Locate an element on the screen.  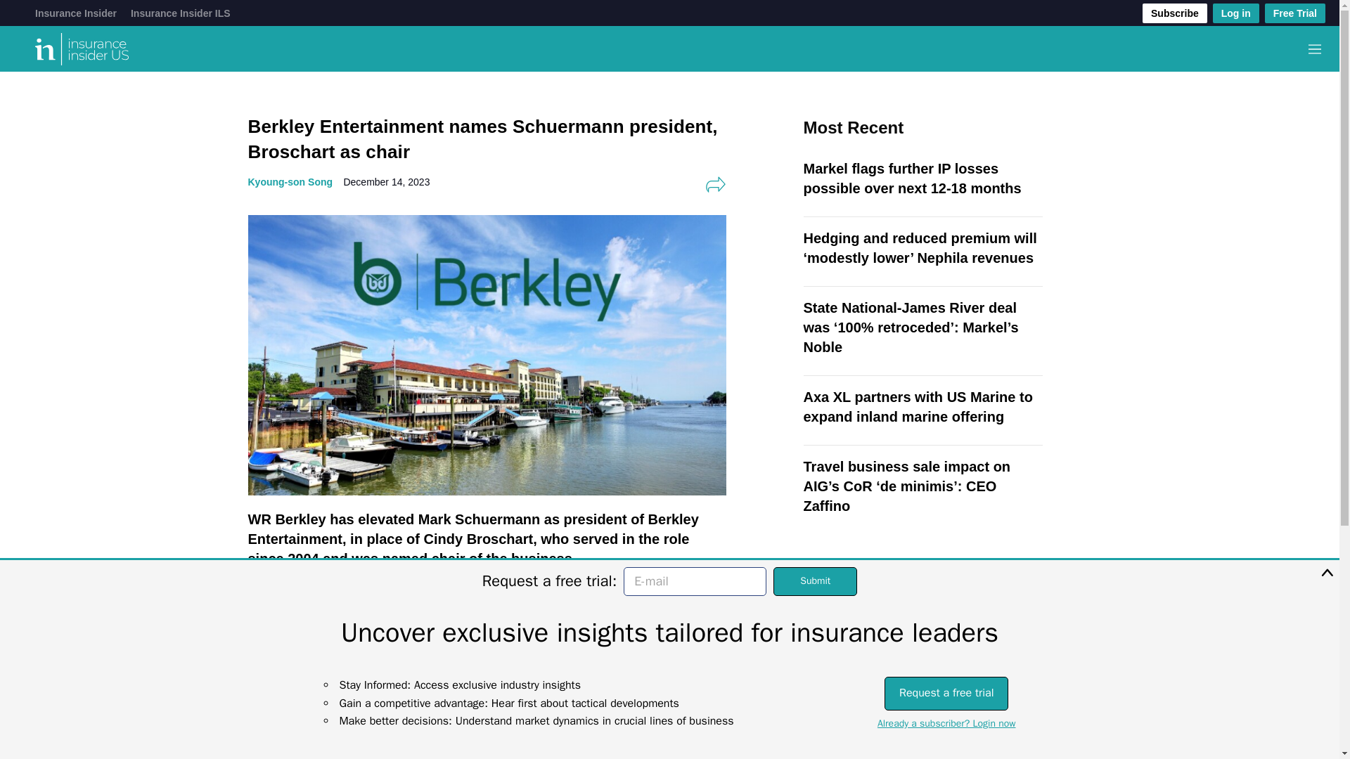
Submit is located at coordinates (816, 580).